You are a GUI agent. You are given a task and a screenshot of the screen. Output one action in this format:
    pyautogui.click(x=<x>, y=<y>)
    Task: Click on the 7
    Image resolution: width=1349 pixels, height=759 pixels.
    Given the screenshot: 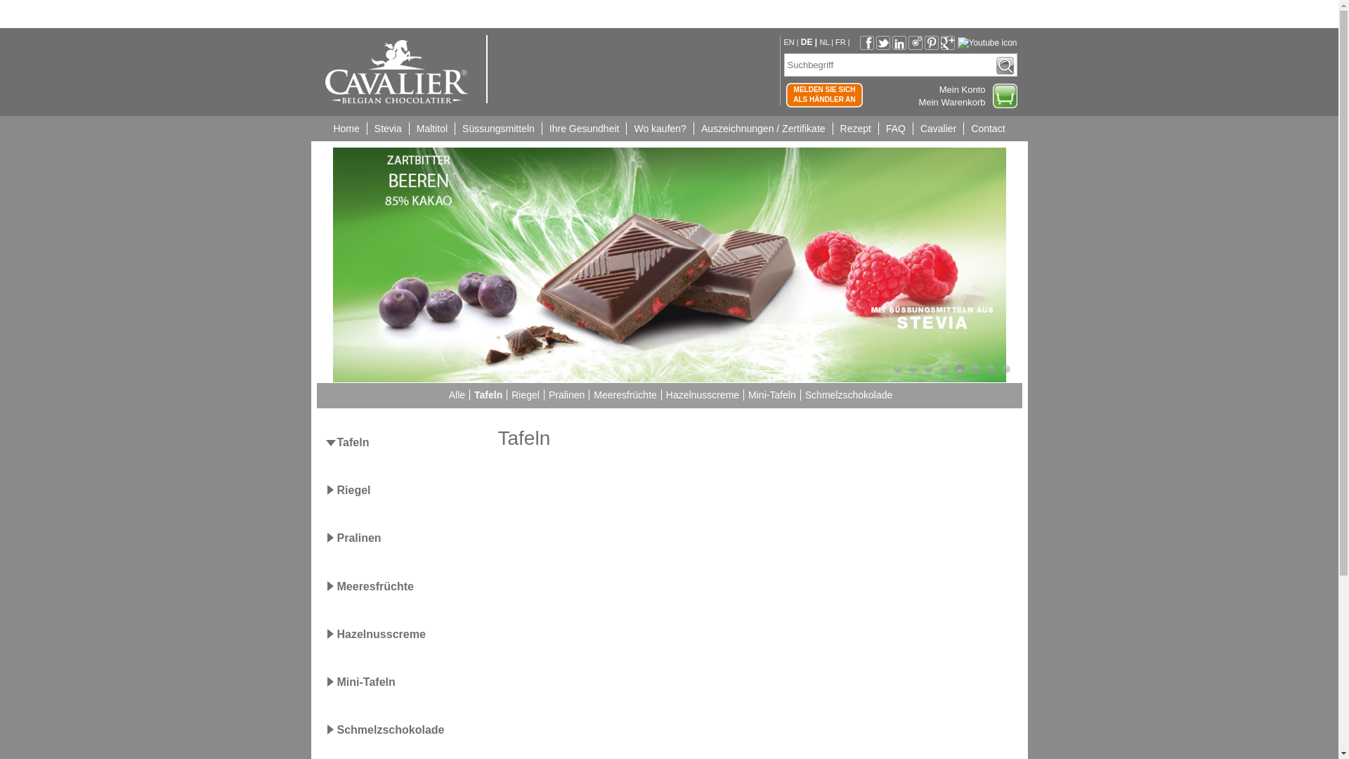 What is the action you would take?
    pyautogui.click(x=991, y=369)
    